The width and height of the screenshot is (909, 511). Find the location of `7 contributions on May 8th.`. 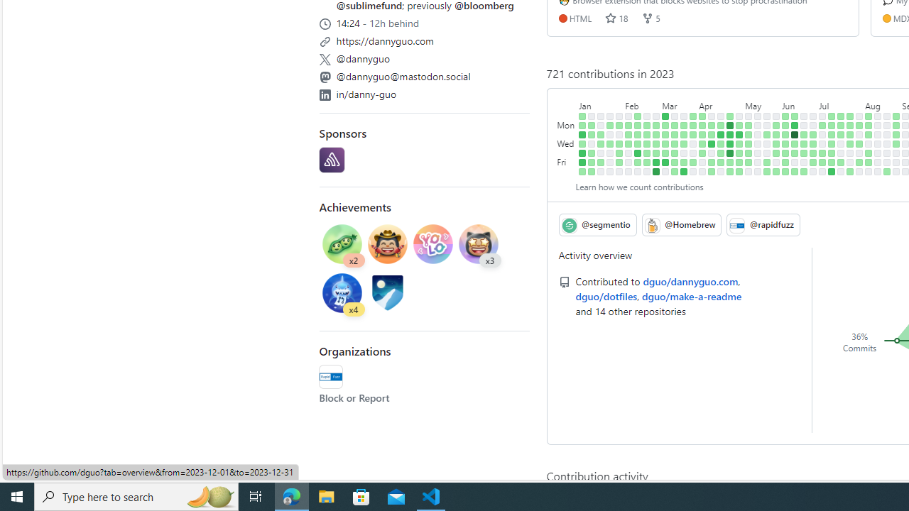

7 contributions on May 8th. is located at coordinates (749, 125).